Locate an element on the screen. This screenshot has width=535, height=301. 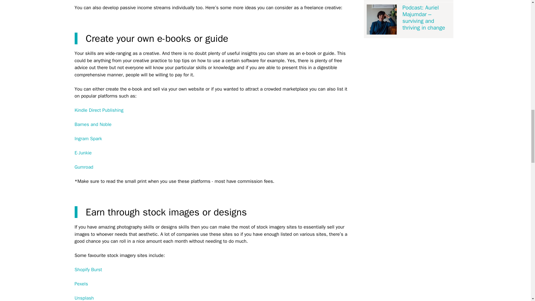
Gumroad is located at coordinates (84, 167).